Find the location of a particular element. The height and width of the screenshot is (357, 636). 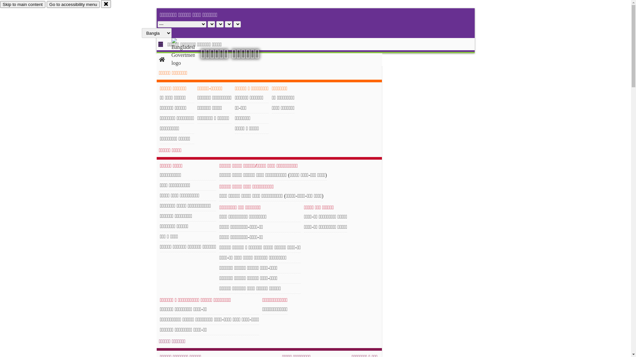

close is located at coordinates (106, 4).